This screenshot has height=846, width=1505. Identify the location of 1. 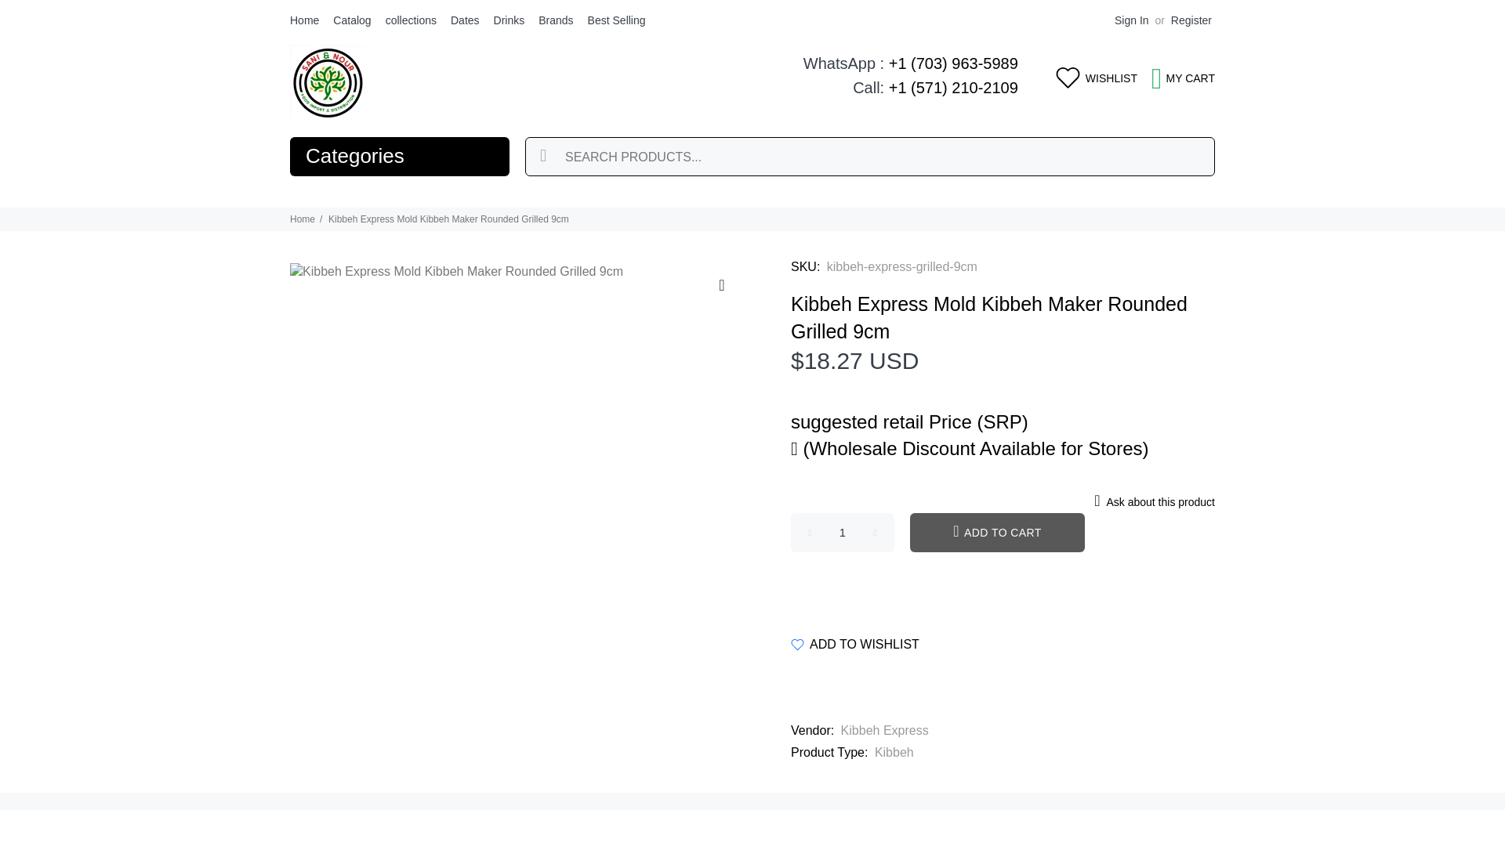
(842, 533).